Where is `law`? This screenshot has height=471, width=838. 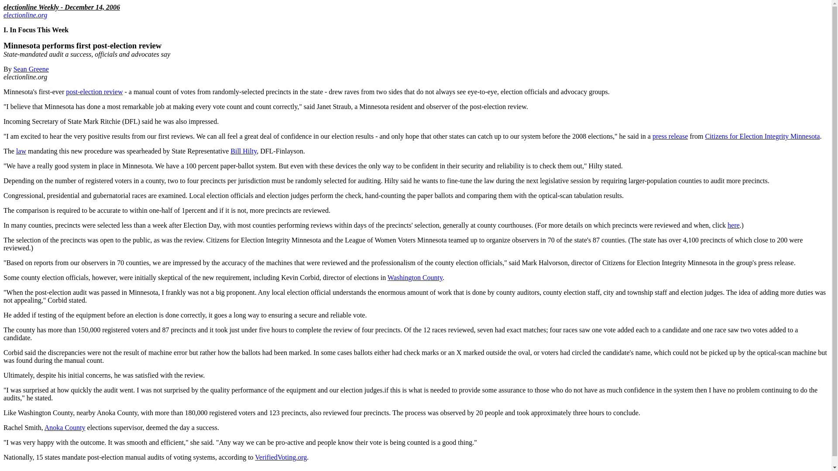 law is located at coordinates (21, 151).